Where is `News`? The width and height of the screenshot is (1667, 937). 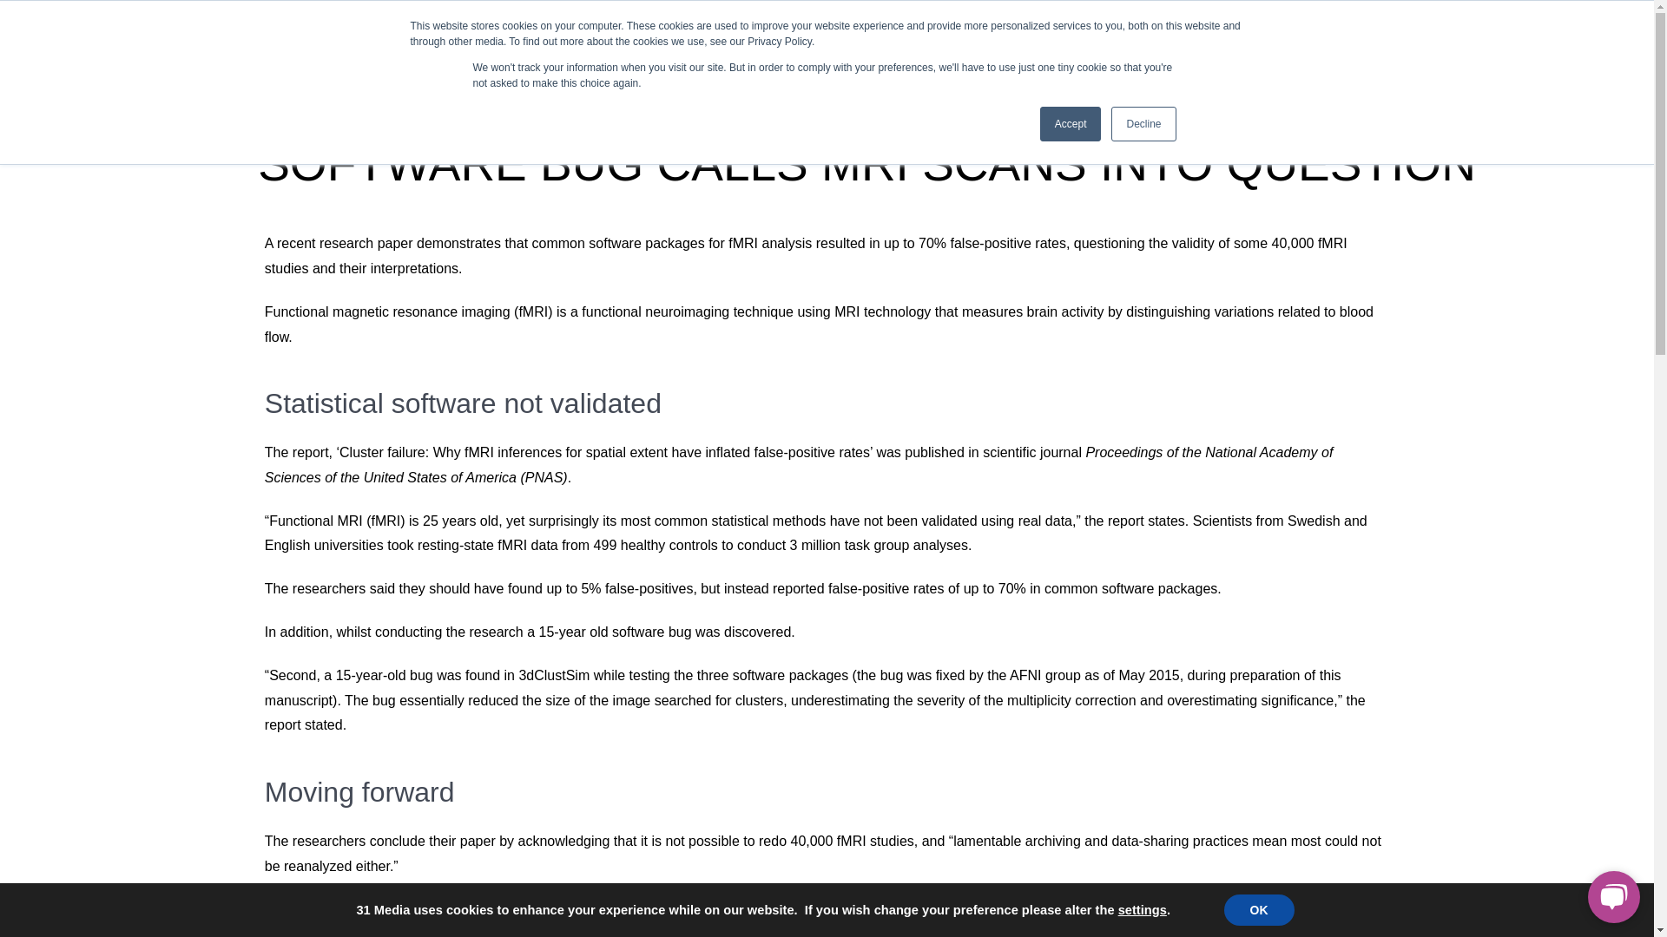 News is located at coordinates (924, 74).